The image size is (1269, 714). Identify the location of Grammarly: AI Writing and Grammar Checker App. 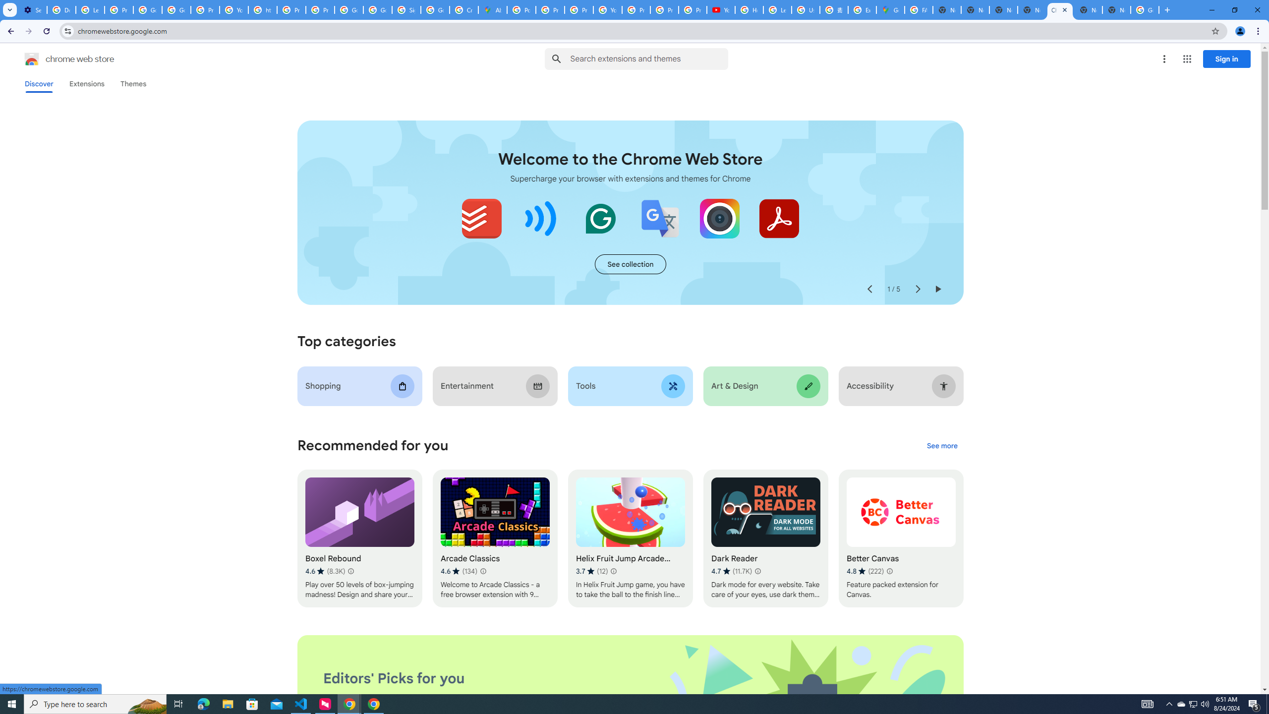
(601, 218).